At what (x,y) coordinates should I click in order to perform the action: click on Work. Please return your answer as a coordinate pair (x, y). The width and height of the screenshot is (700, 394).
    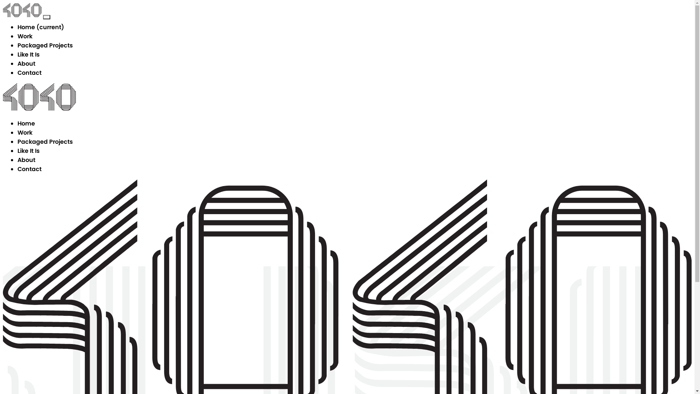
    Looking at the image, I should click on (25, 36).